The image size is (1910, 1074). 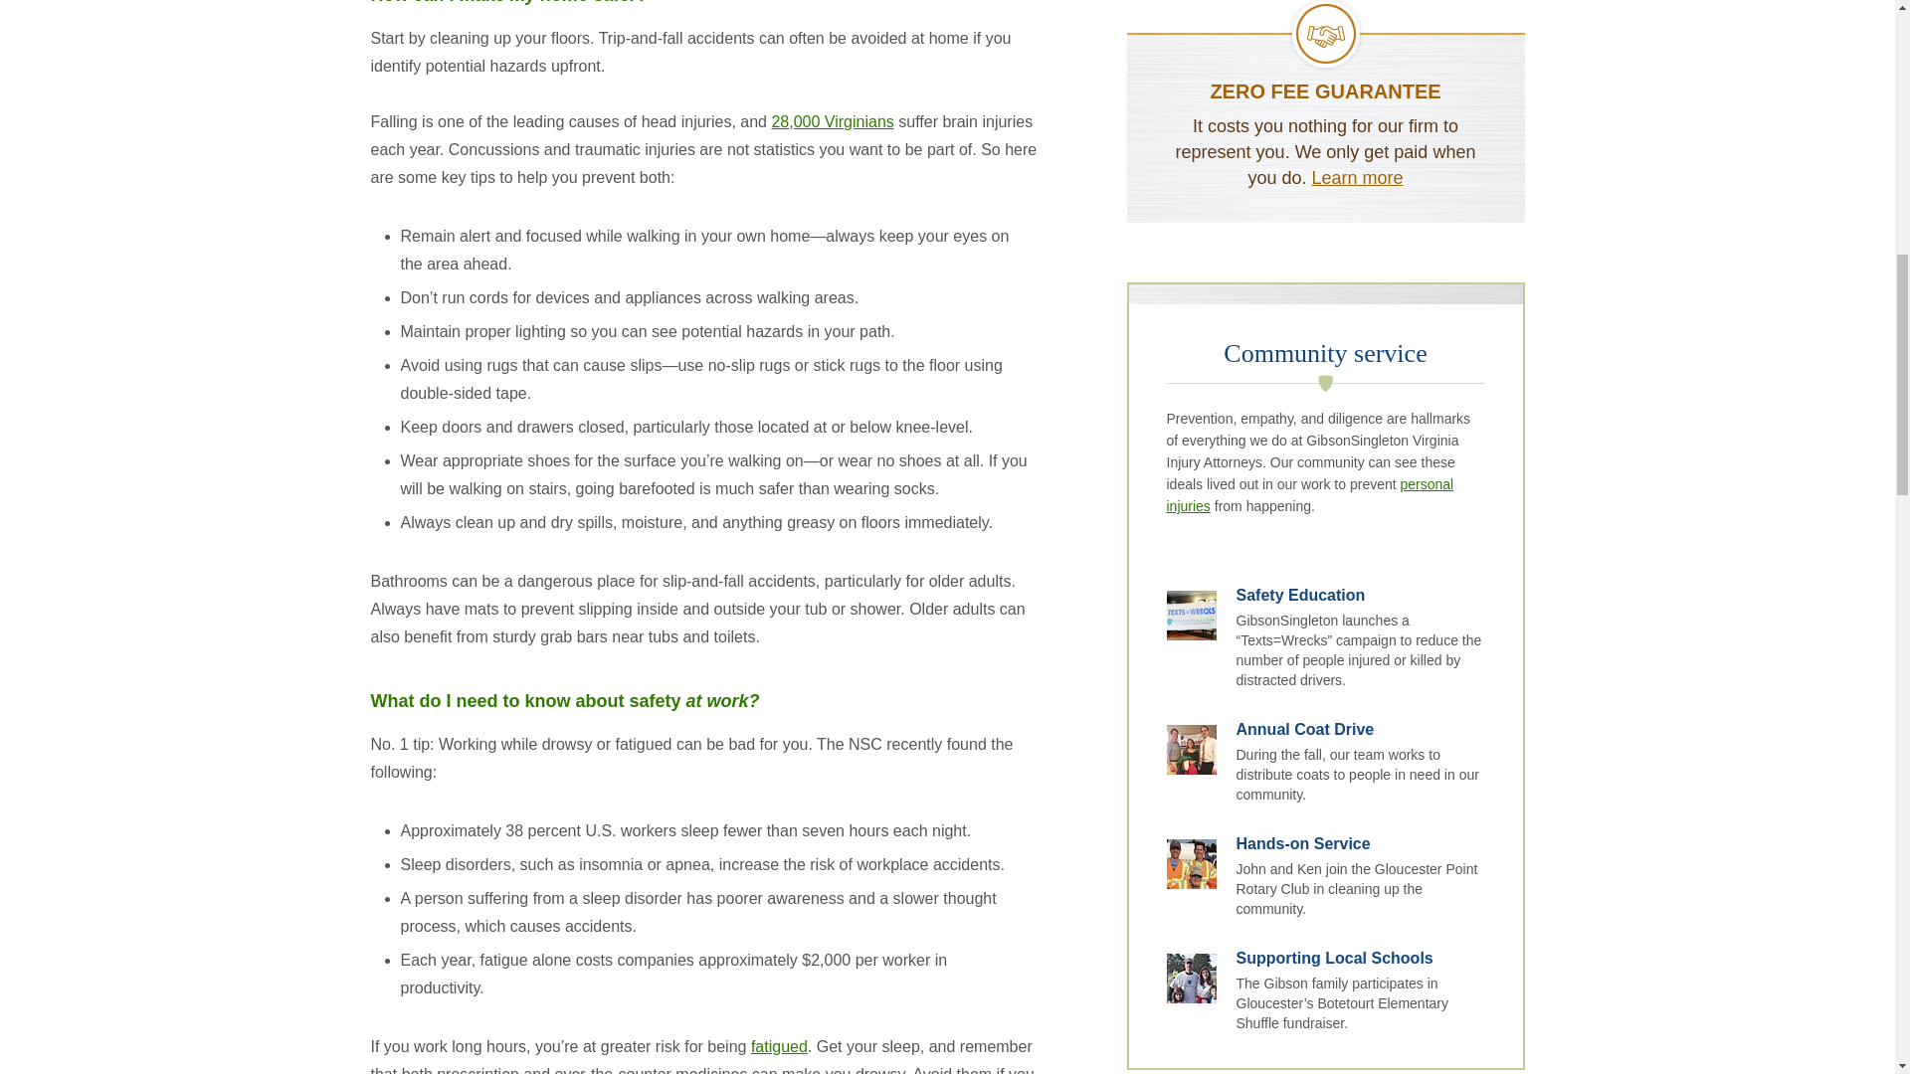 I want to click on 28,000 Virginians, so click(x=832, y=121).